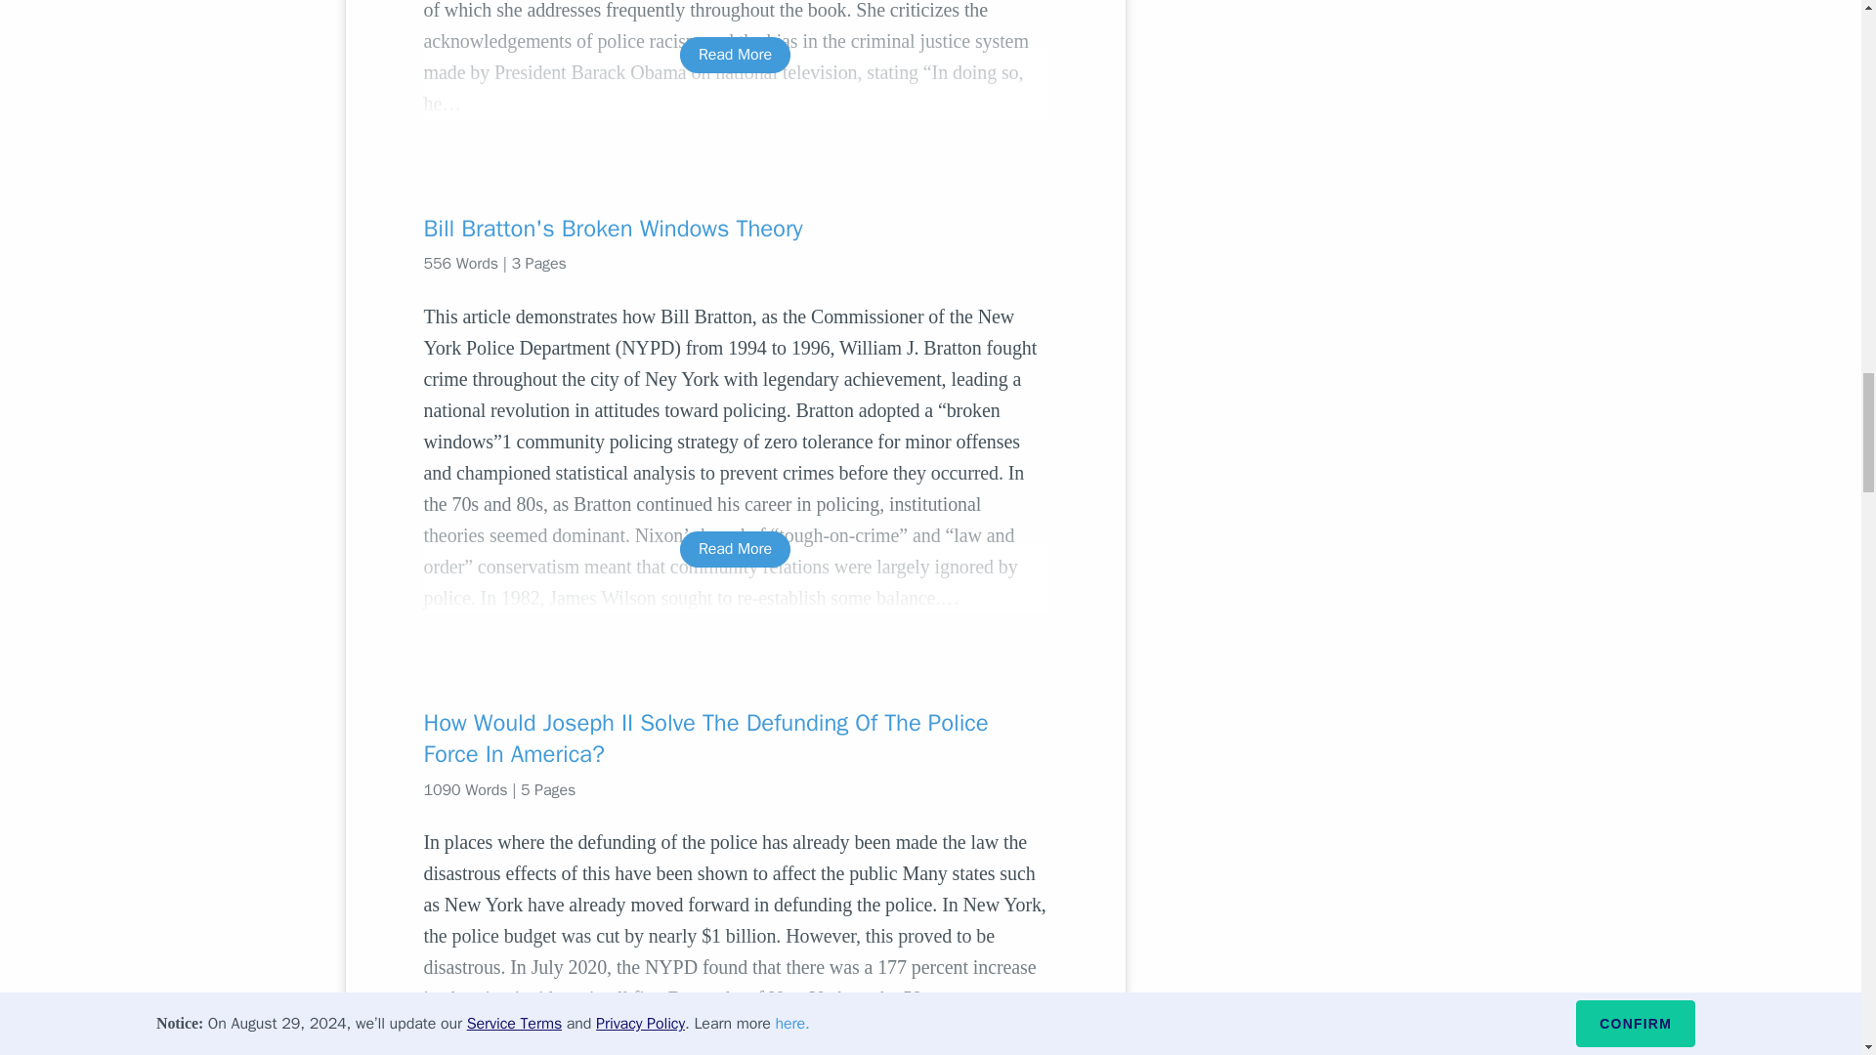 The image size is (1876, 1055). Describe the element at coordinates (735, 1012) in the screenshot. I see `Read More` at that location.